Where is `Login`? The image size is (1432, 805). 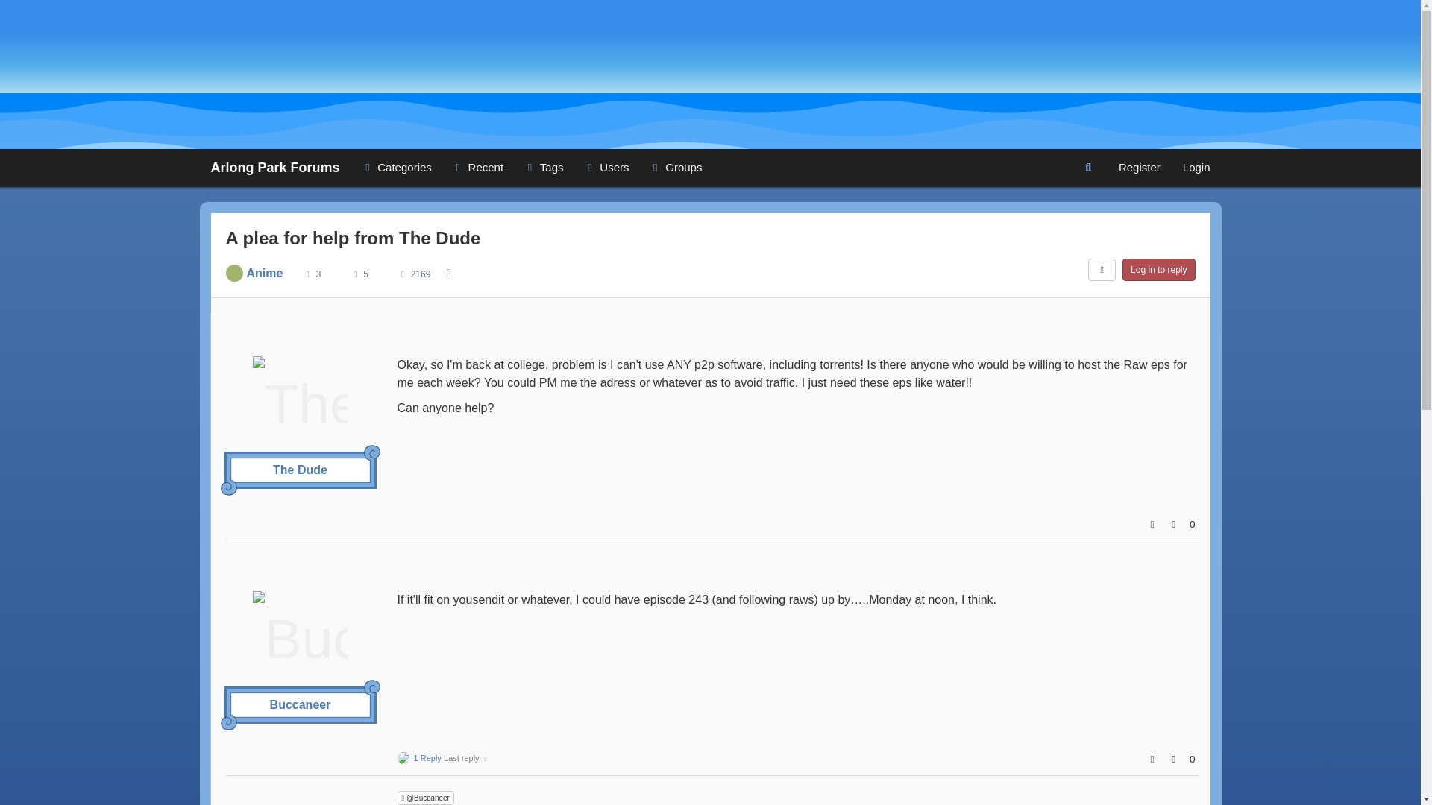
Login is located at coordinates (1196, 167).